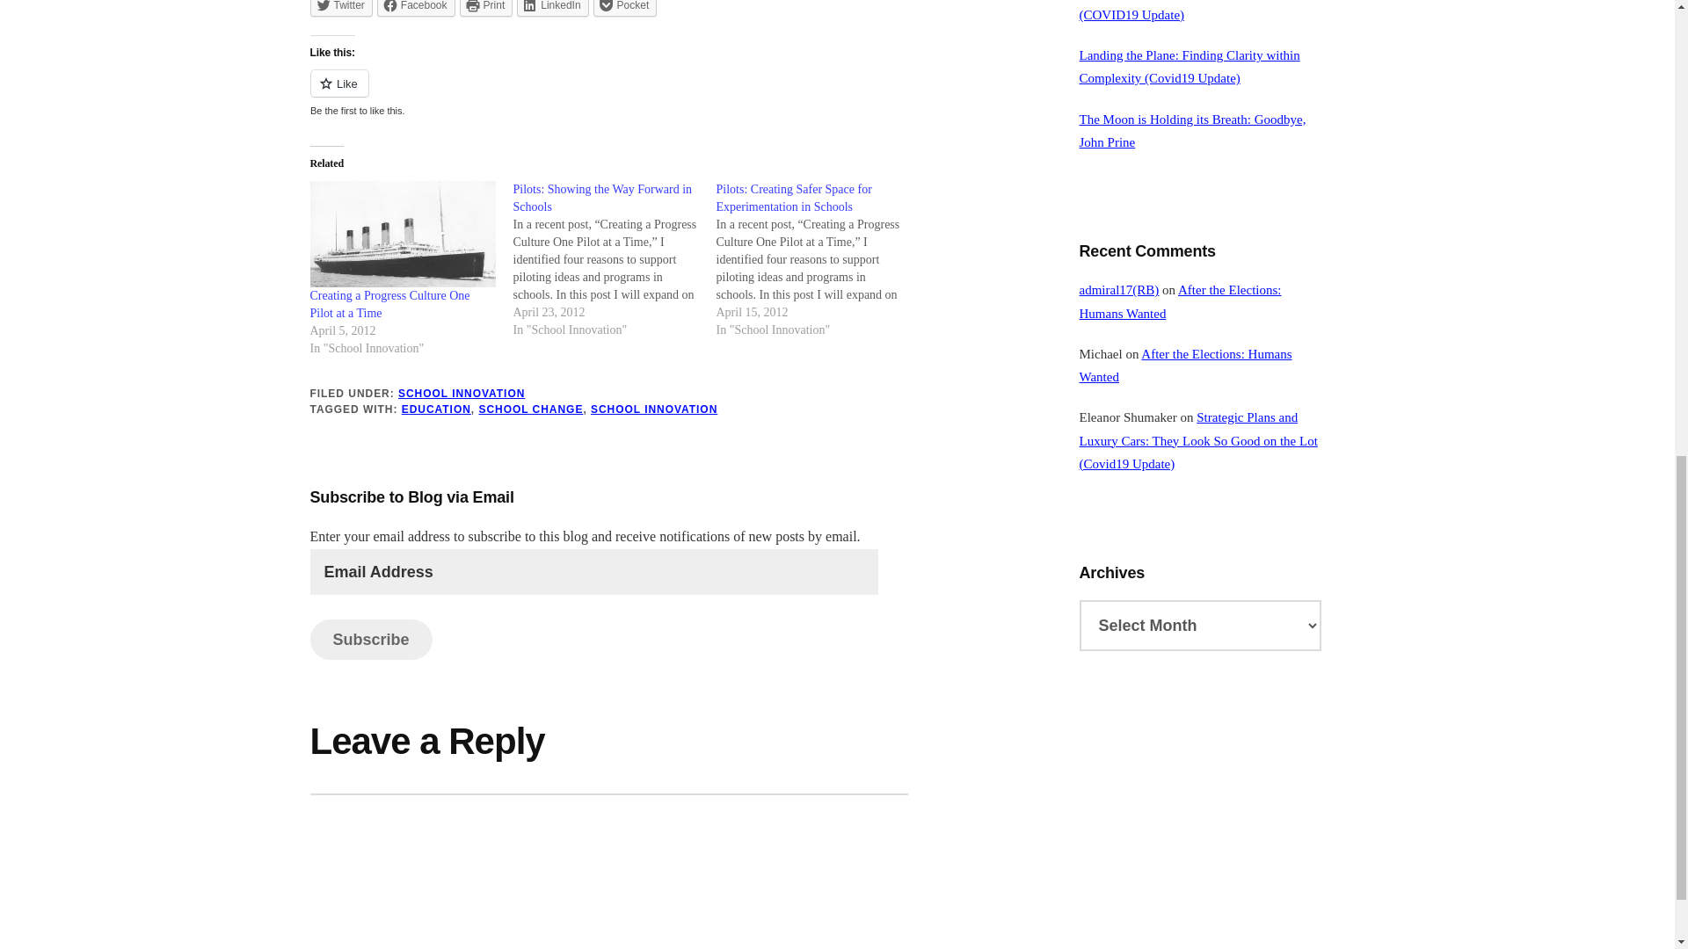  What do you see at coordinates (626, 9) in the screenshot?
I see `Click to share on Pocket` at bounding box center [626, 9].